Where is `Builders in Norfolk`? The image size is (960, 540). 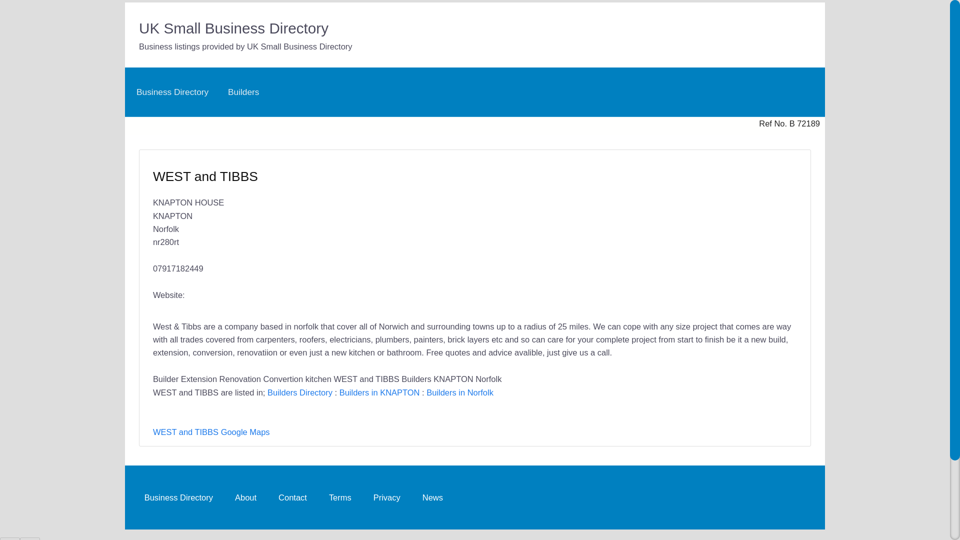
Builders in Norfolk is located at coordinates (459, 392).